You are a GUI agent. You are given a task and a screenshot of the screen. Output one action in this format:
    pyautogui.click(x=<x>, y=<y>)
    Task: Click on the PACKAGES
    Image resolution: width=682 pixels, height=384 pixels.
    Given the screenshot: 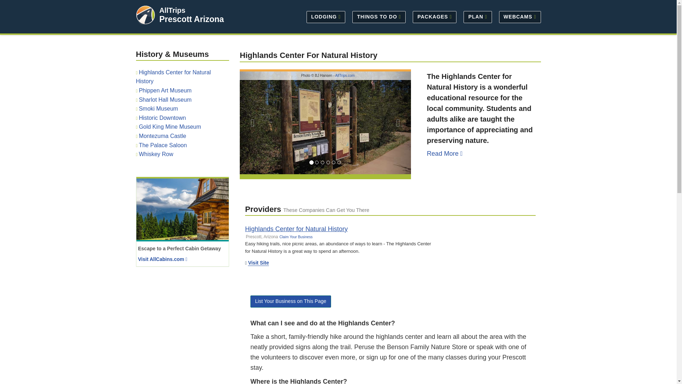 What is the action you would take?
    pyautogui.click(x=434, y=16)
    